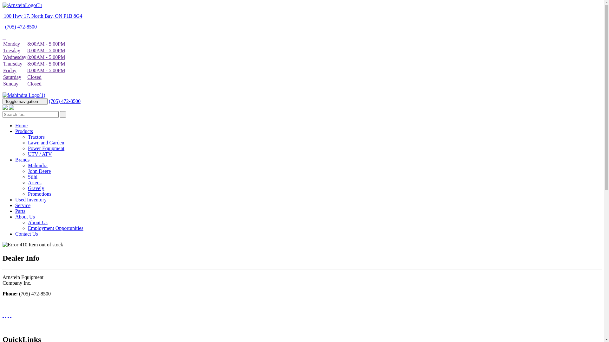  What do you see at coordinates (20, 211) in the screenshot?
I see `Parts` at bounding box center [20, 211].